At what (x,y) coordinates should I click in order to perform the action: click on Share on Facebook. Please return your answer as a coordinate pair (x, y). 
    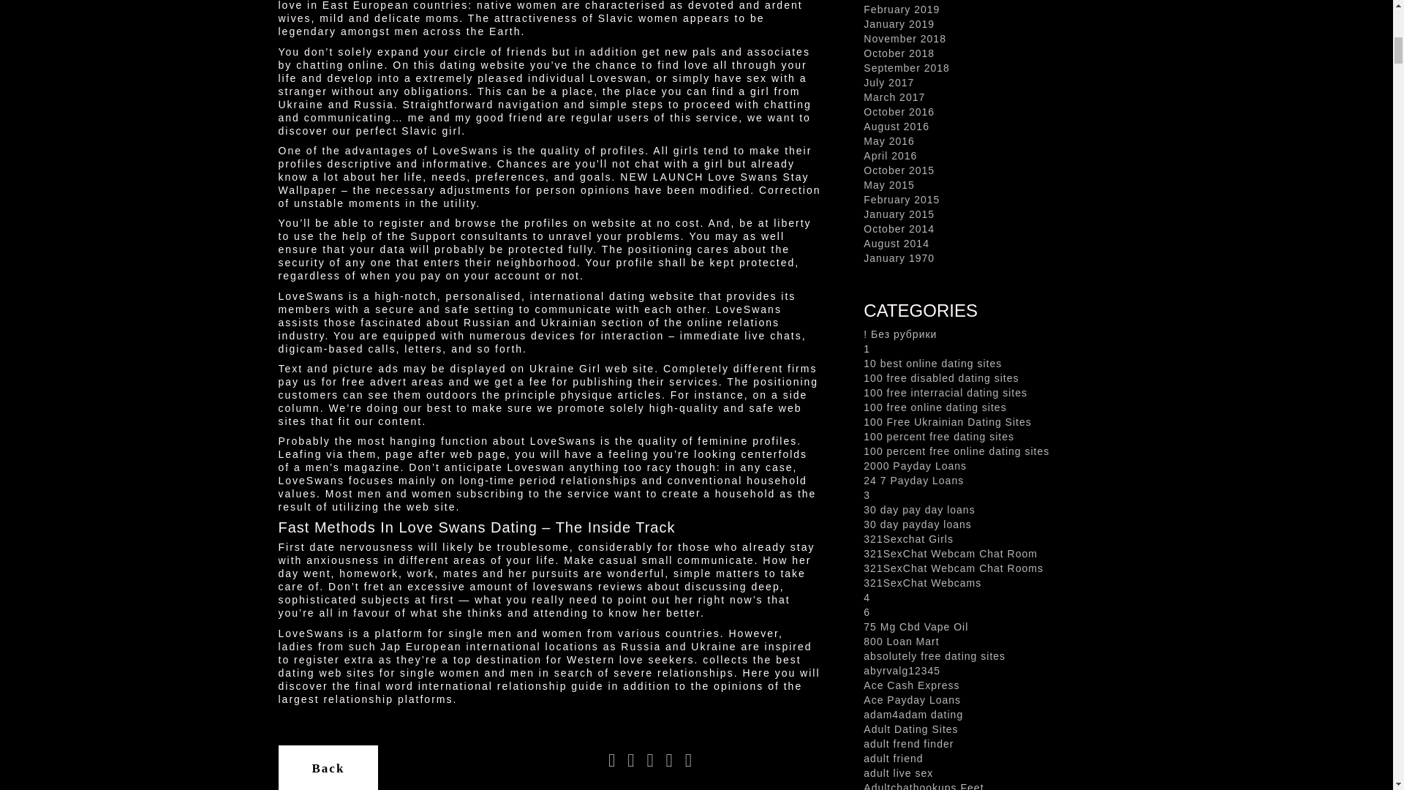
    Looking at the image, I should click on (611, 762).